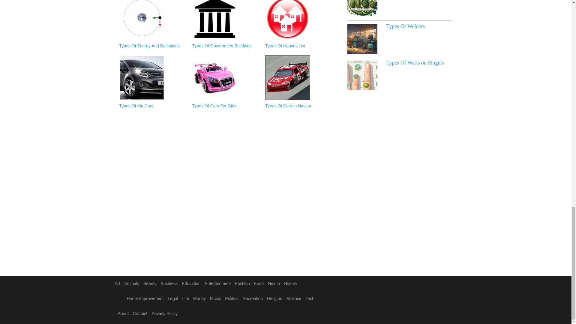 The image size is (576, 324). Describe the element at coordinates (226, 46) in the screenshot. I see `Types Of Government Buildings` at that location.